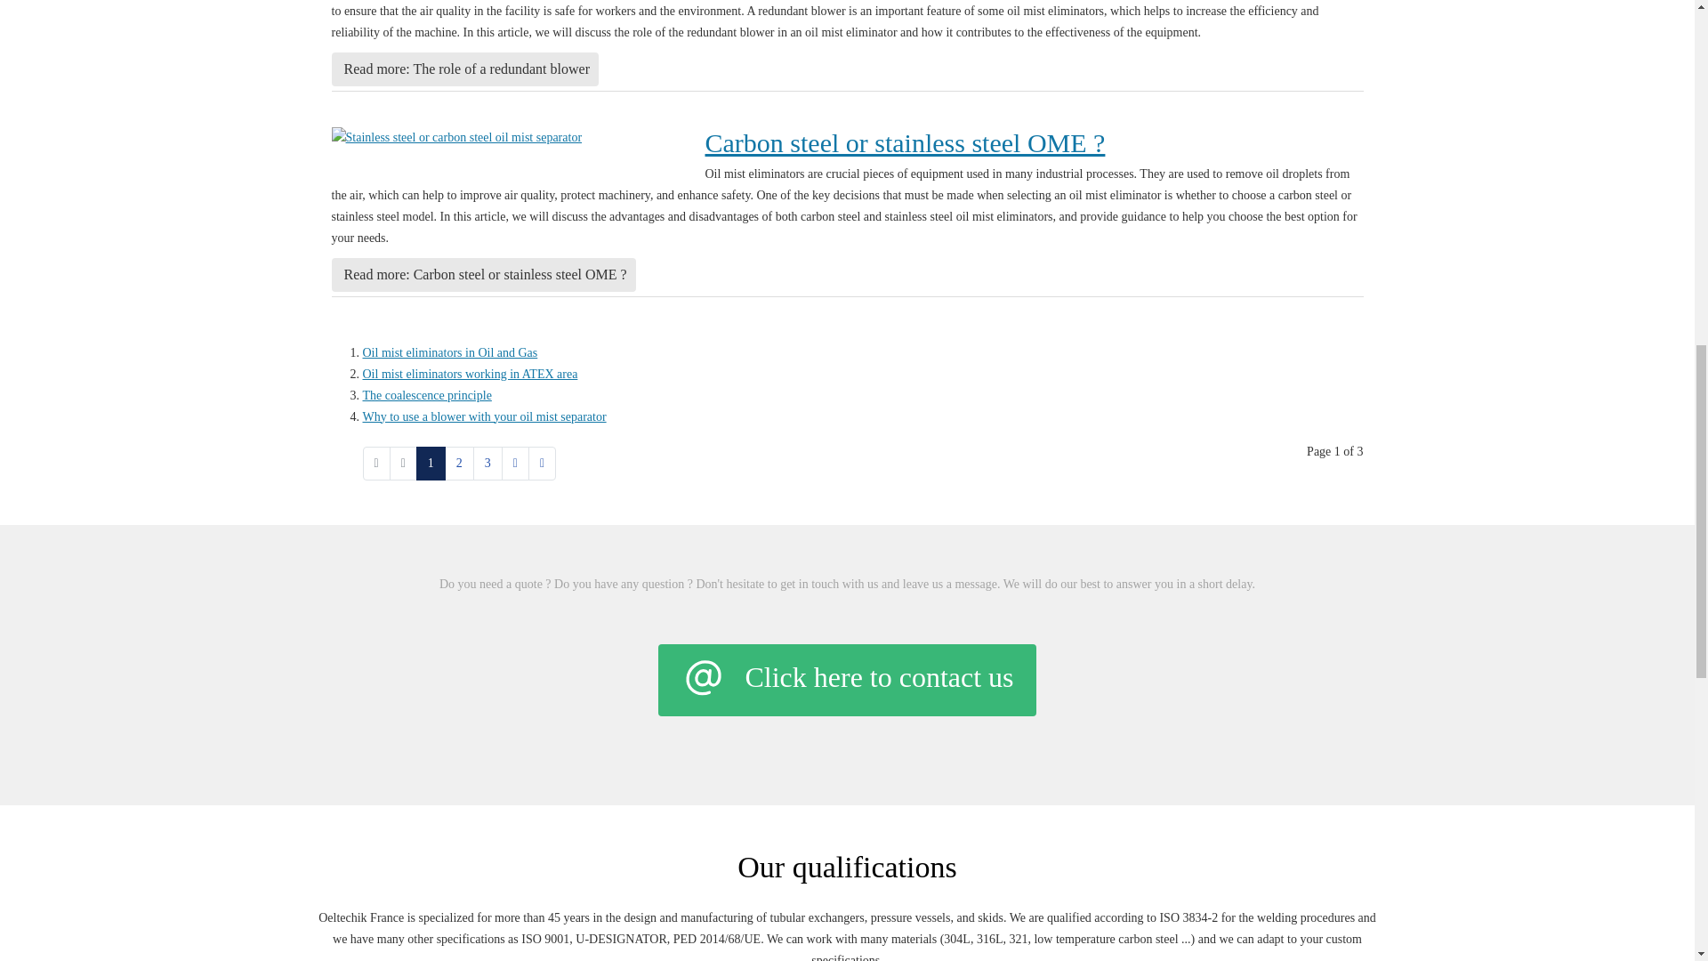 This screenshot has height=961, width=1708. What do you see at coordinates (464, 69) in the screenshot?
I see `Read more: The role of a redundant blower` at bounding box center [464, 69].